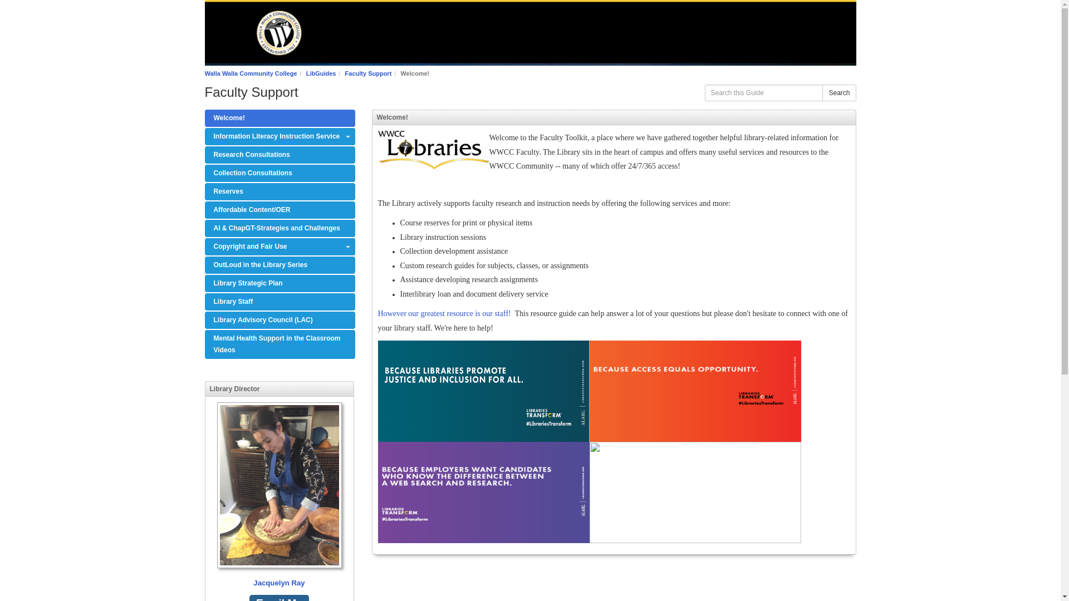 This screenshot has width=1069, height=601. I want to click on Reserves, so click(279, 191).